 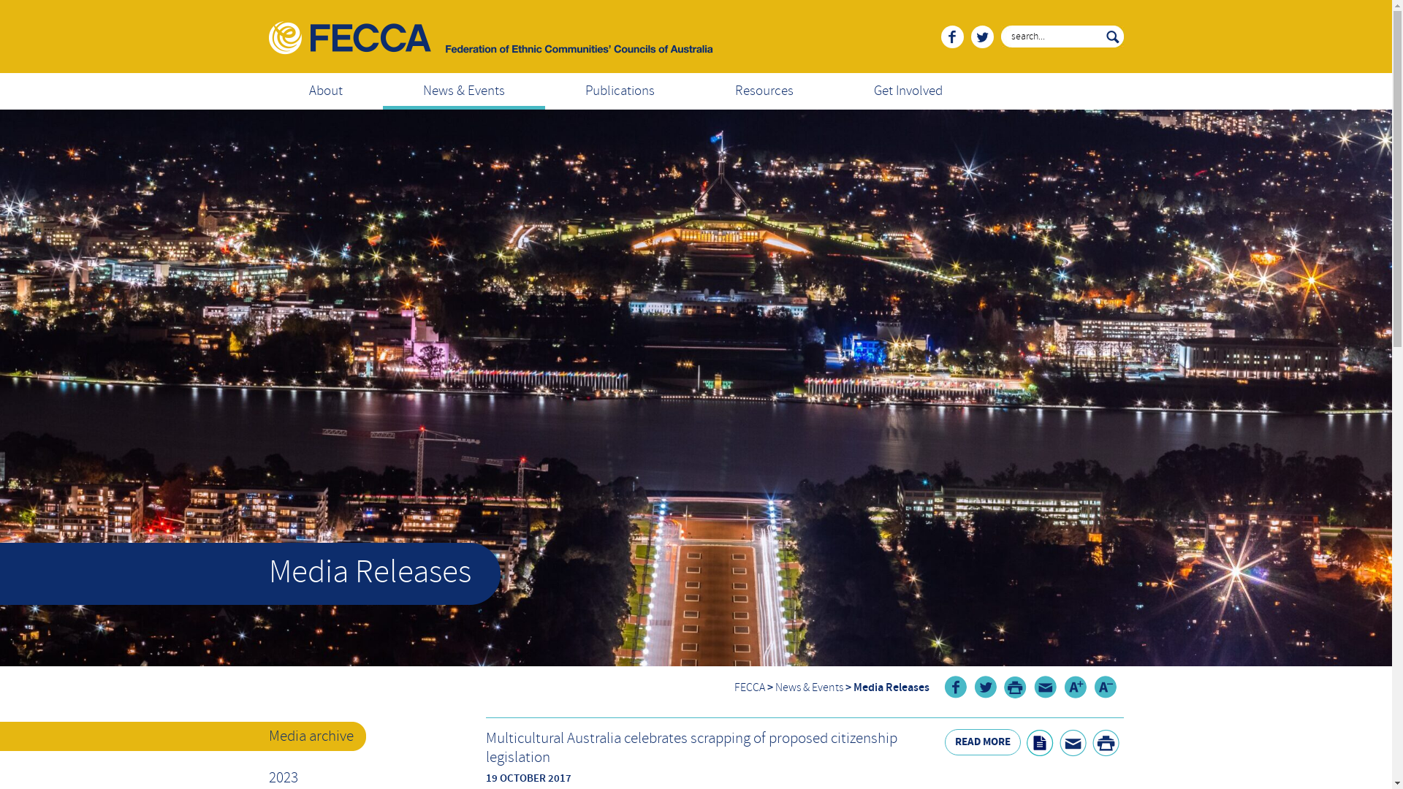 I want to click on Share, so click(x=956, y=687).